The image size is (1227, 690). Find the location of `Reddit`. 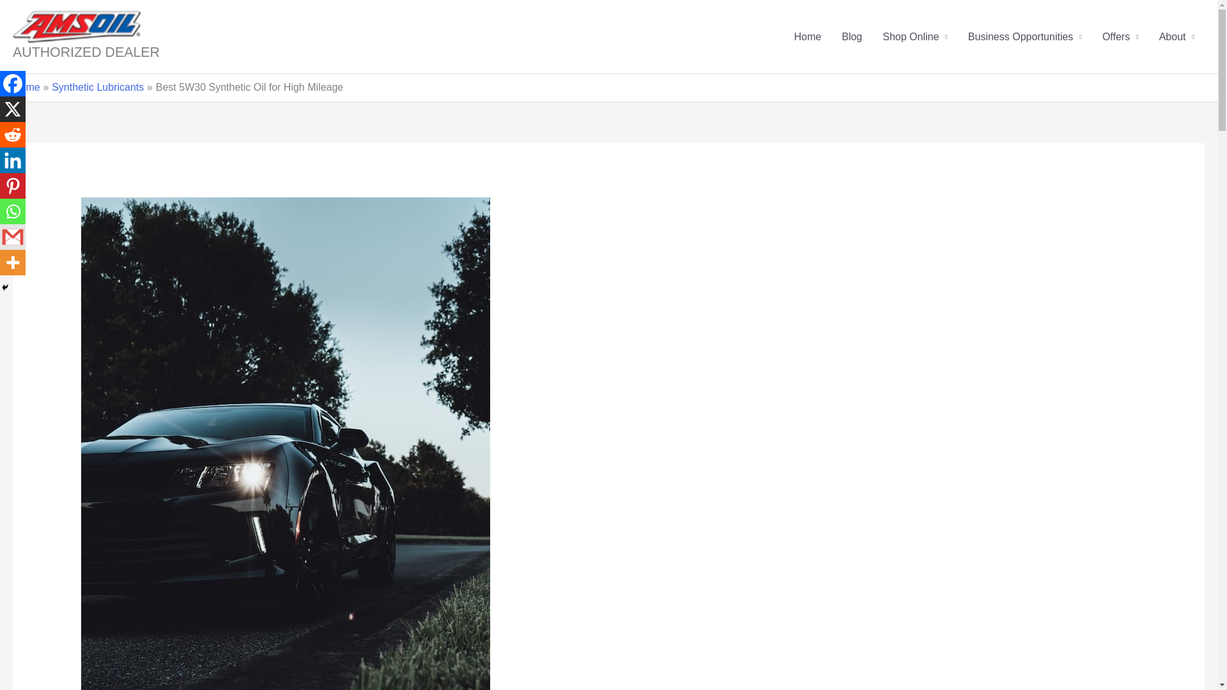

Reddit is located at coordinates (13, 135).